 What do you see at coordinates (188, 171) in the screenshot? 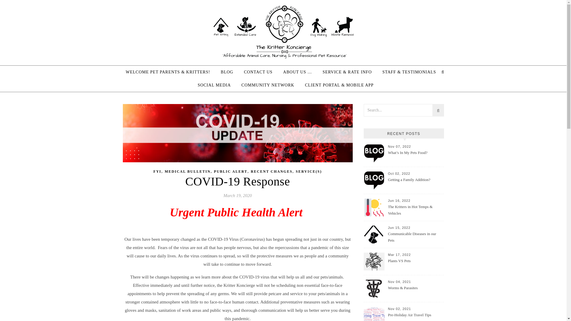
I see `MEDICAL BULLETIN` at bounding box center [188, 171].